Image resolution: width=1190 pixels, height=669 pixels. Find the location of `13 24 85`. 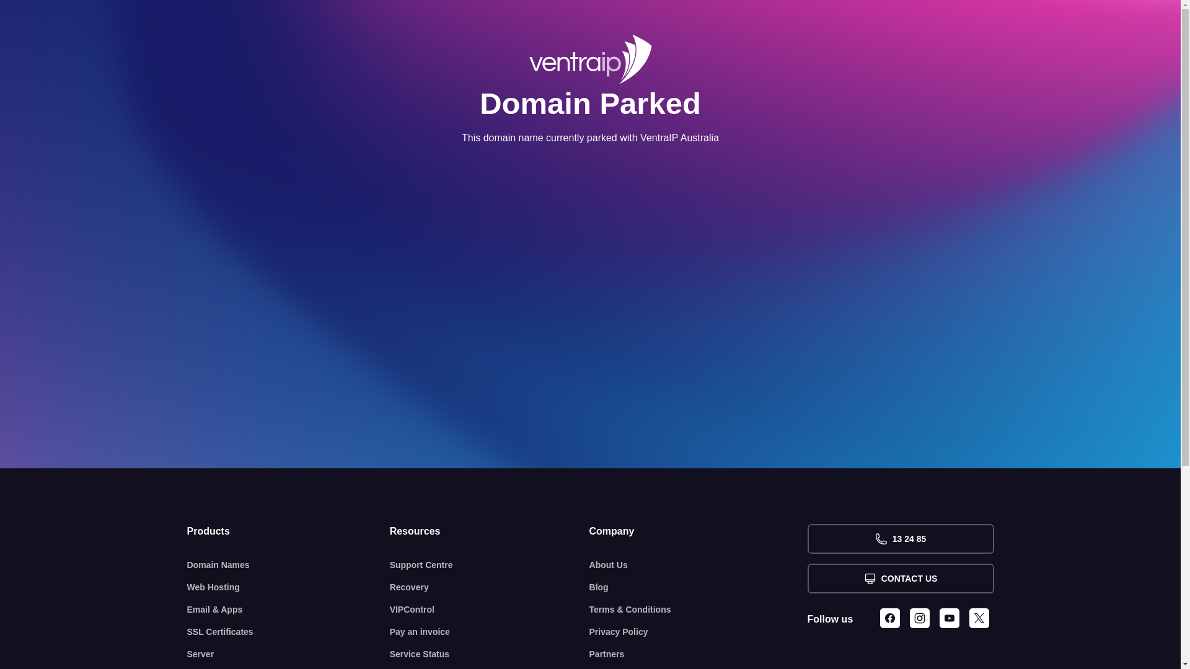

13 24 85 is located at coordinates (900, 539).